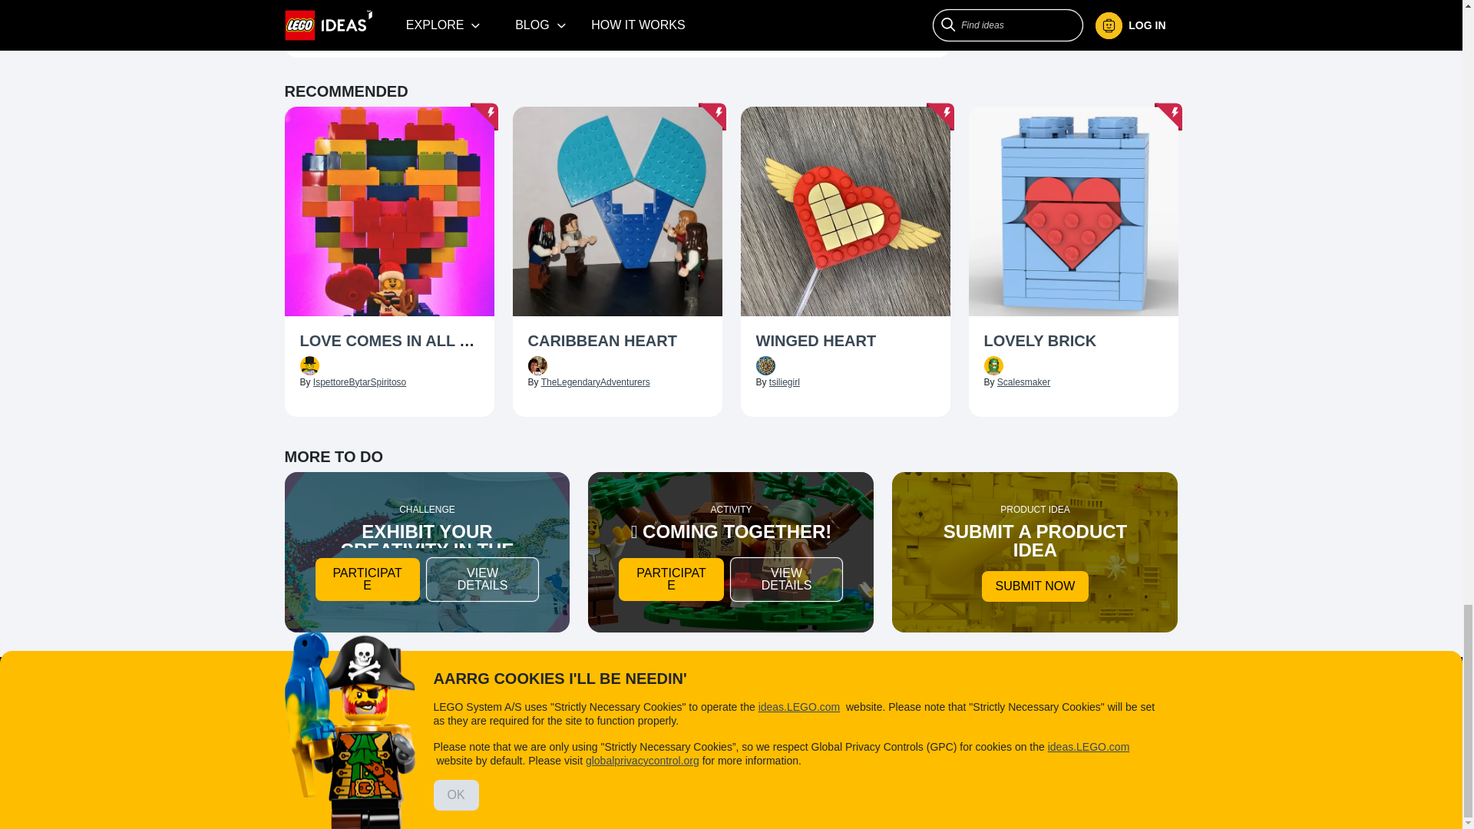  Describe the element at coordinates (388, 342) in the screenshot. I see `Love Comes in All Colors` at that location.